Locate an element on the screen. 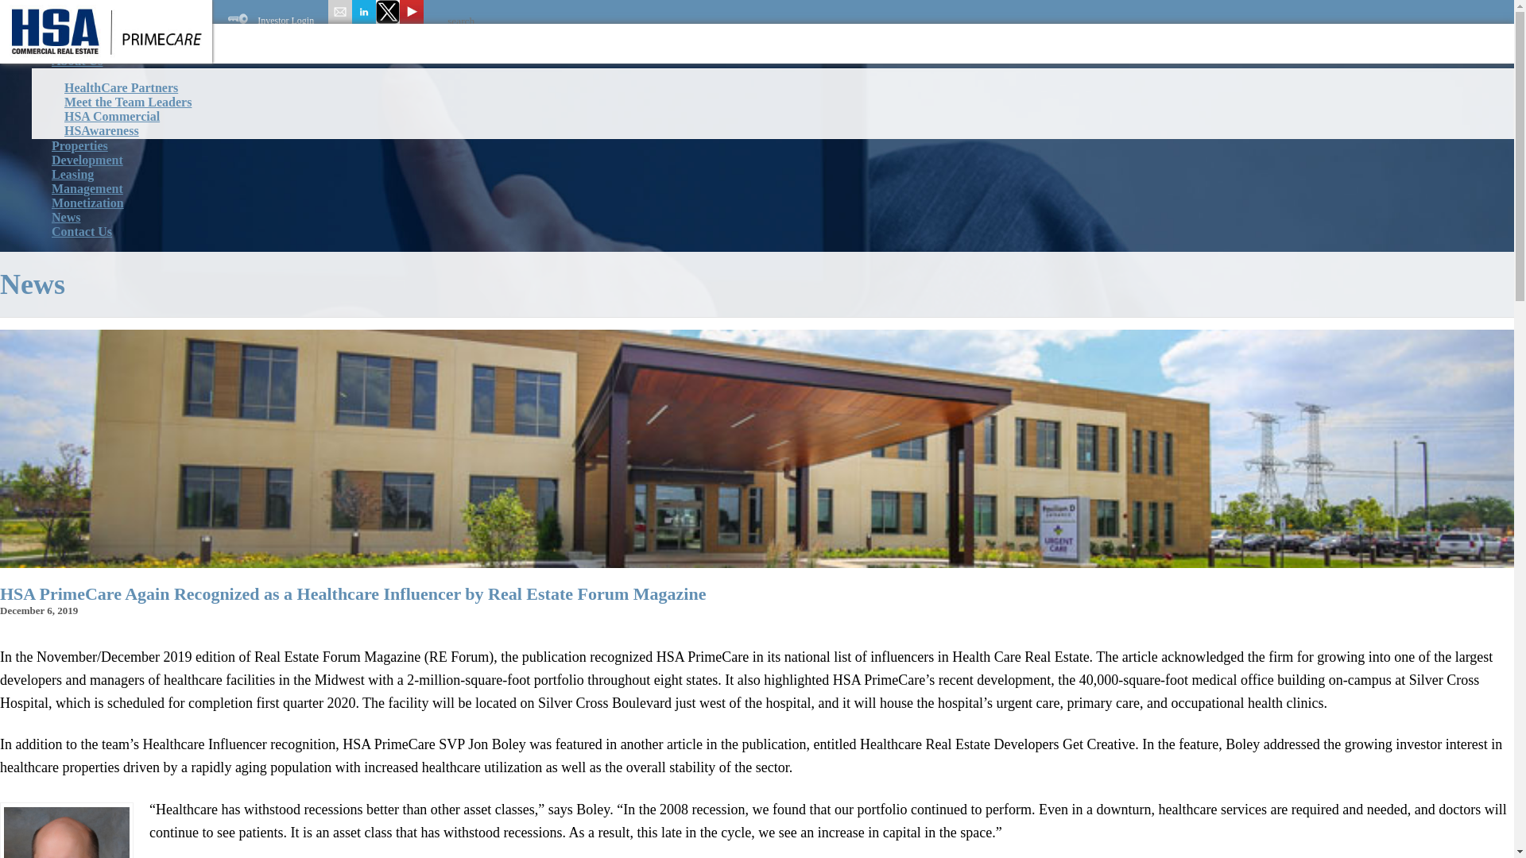 This screenshot has height=858, width=1526. News is located at coordinates (65, 217).